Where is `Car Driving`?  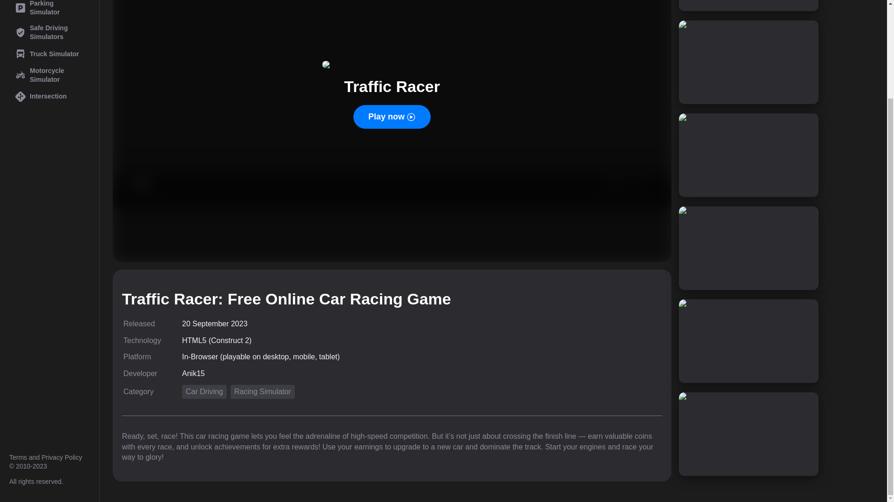
Car Driving is located at coordinates (204, 391).